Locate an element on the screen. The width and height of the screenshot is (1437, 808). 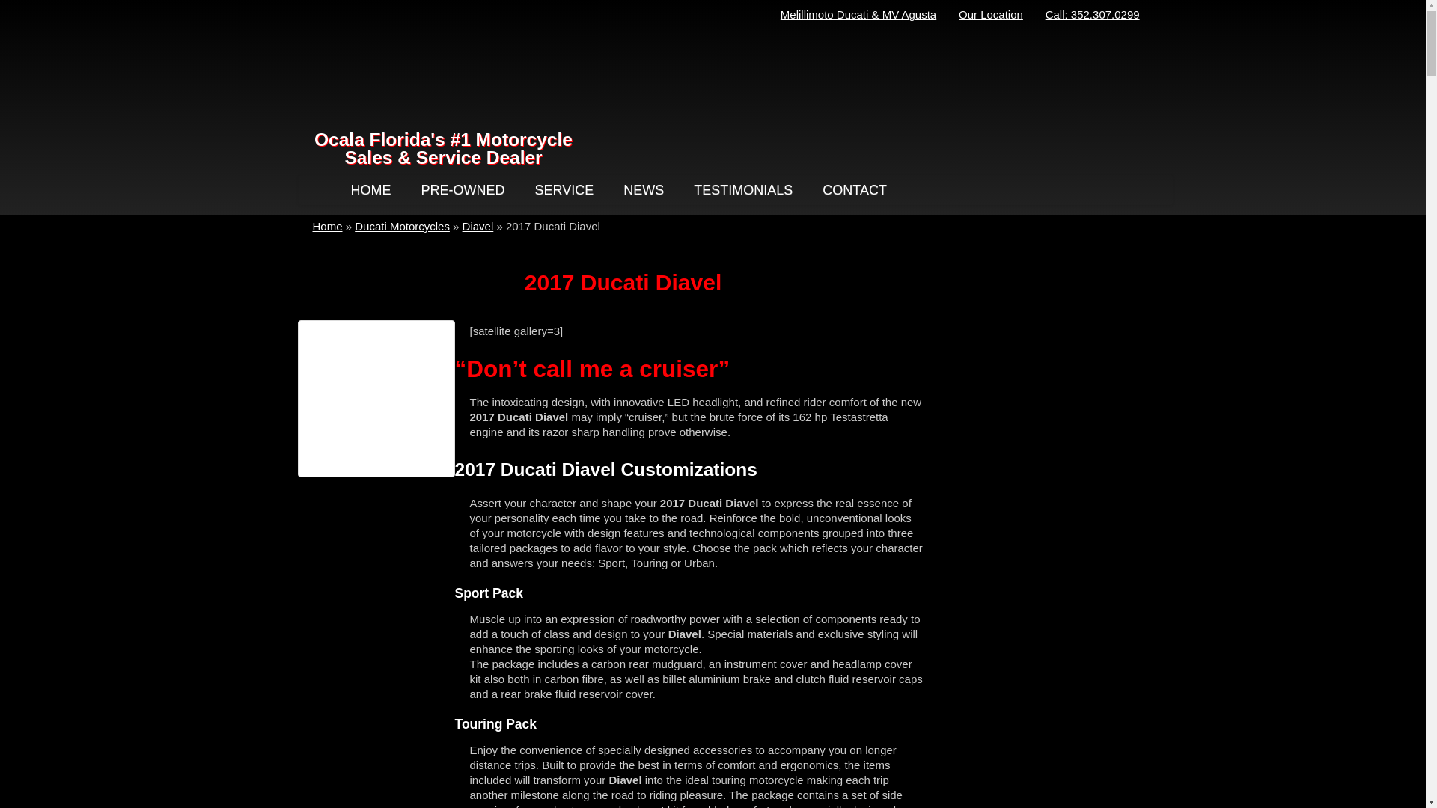
HOME is located at coordinates (370, 190).